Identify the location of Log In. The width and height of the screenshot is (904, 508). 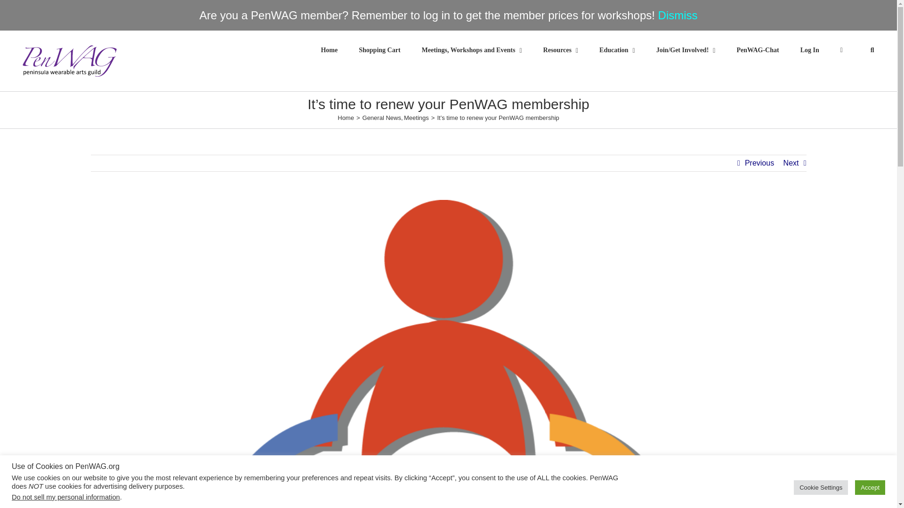
(809, 50).